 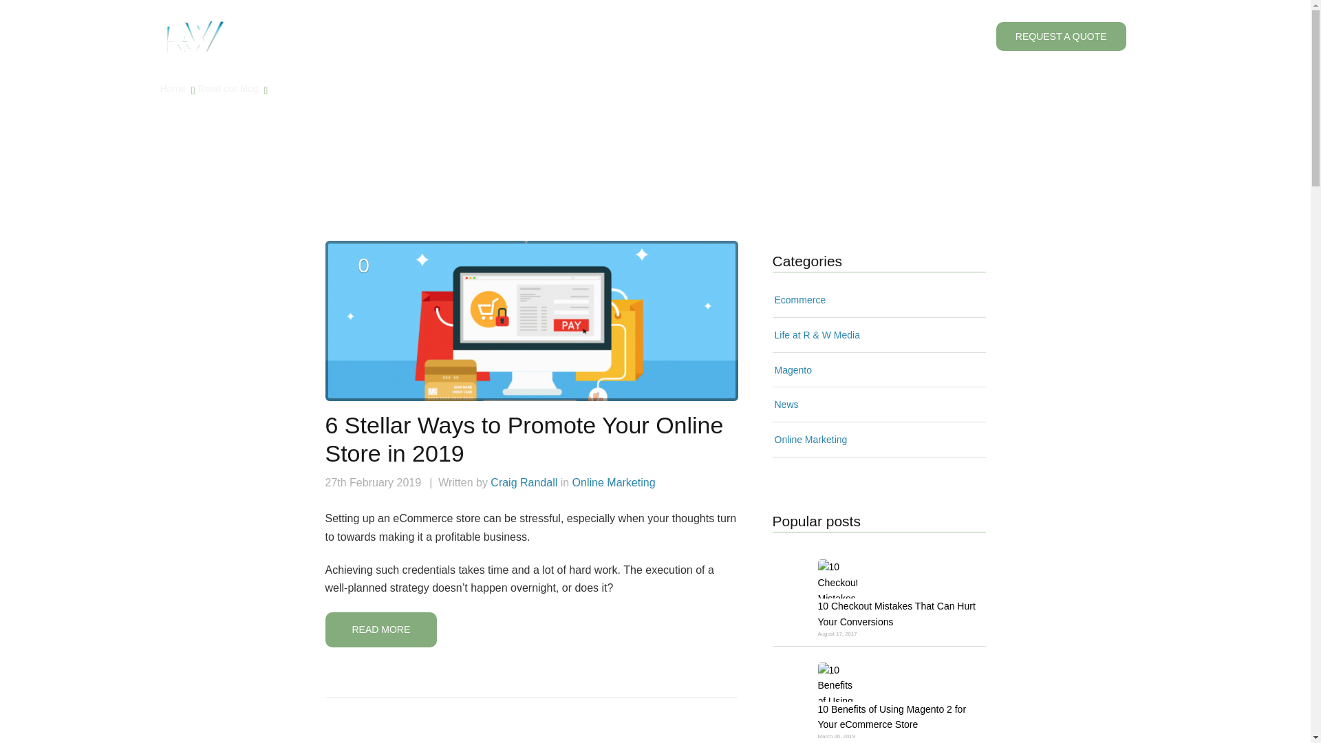 I want to click on REQUEST A QUOTE, so click(x=1061, y=36).